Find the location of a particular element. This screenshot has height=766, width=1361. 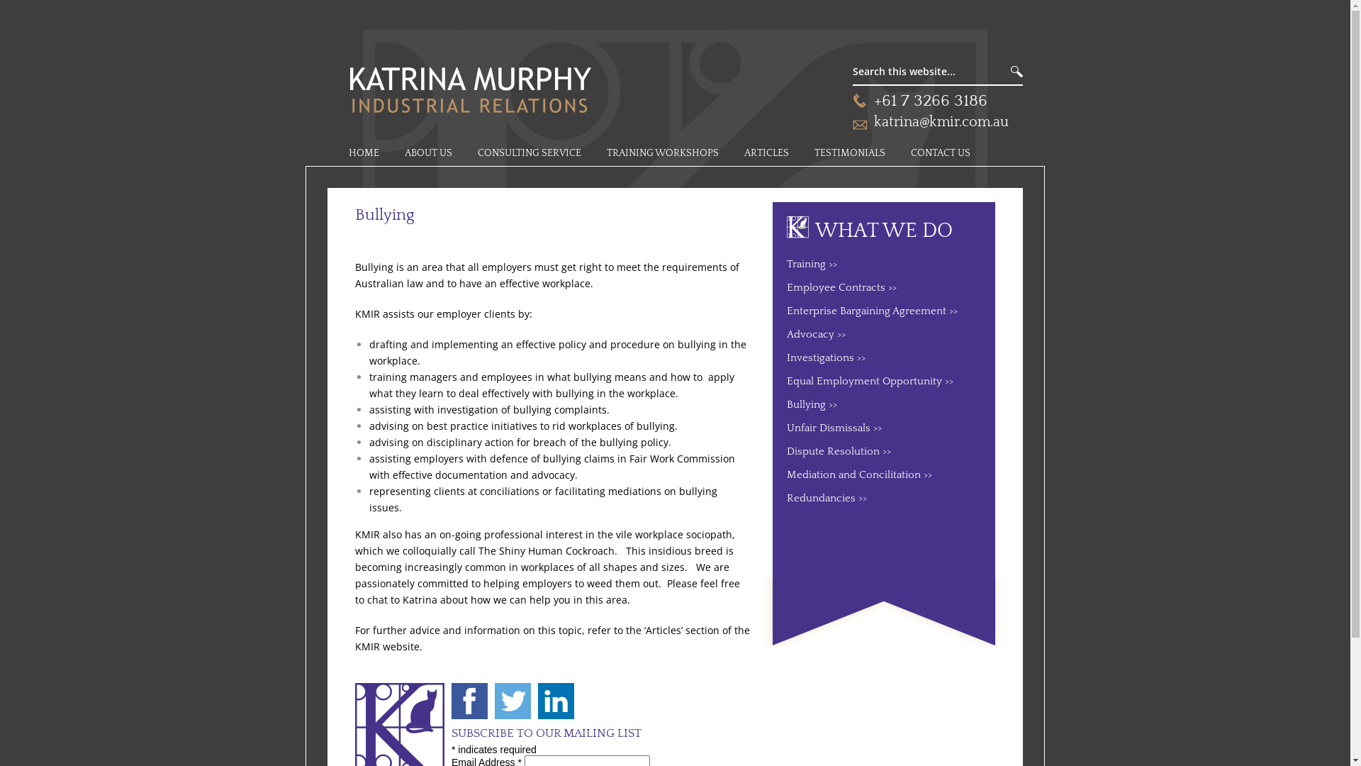

Bullying is located at coordinates (812, 404).